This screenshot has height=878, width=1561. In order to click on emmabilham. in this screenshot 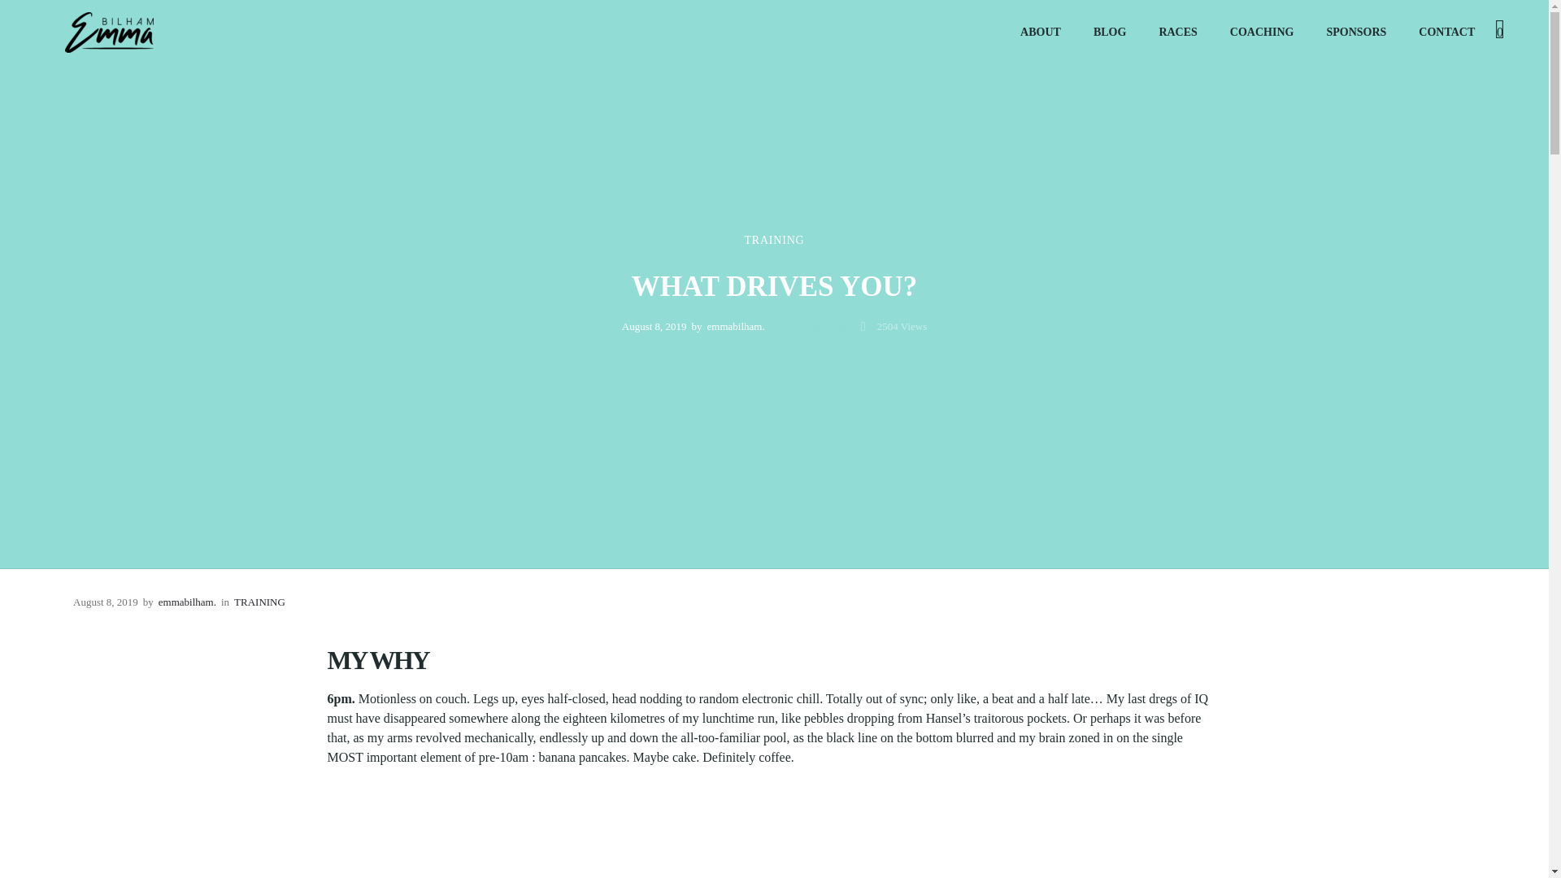, I will do `click(735, 325)`.